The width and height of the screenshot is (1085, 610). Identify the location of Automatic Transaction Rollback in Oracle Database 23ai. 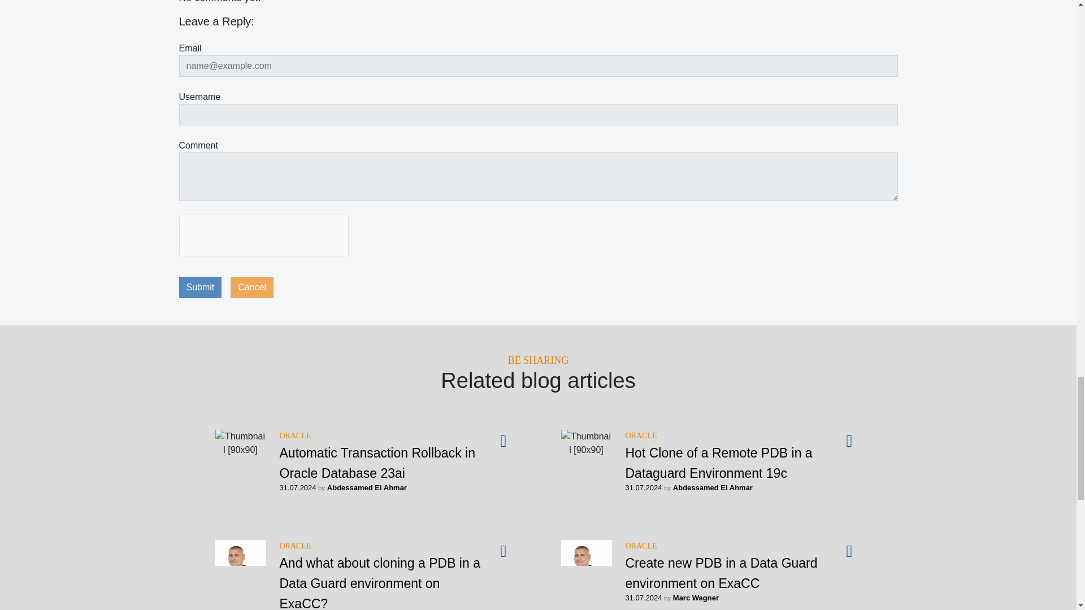
(376, 463).